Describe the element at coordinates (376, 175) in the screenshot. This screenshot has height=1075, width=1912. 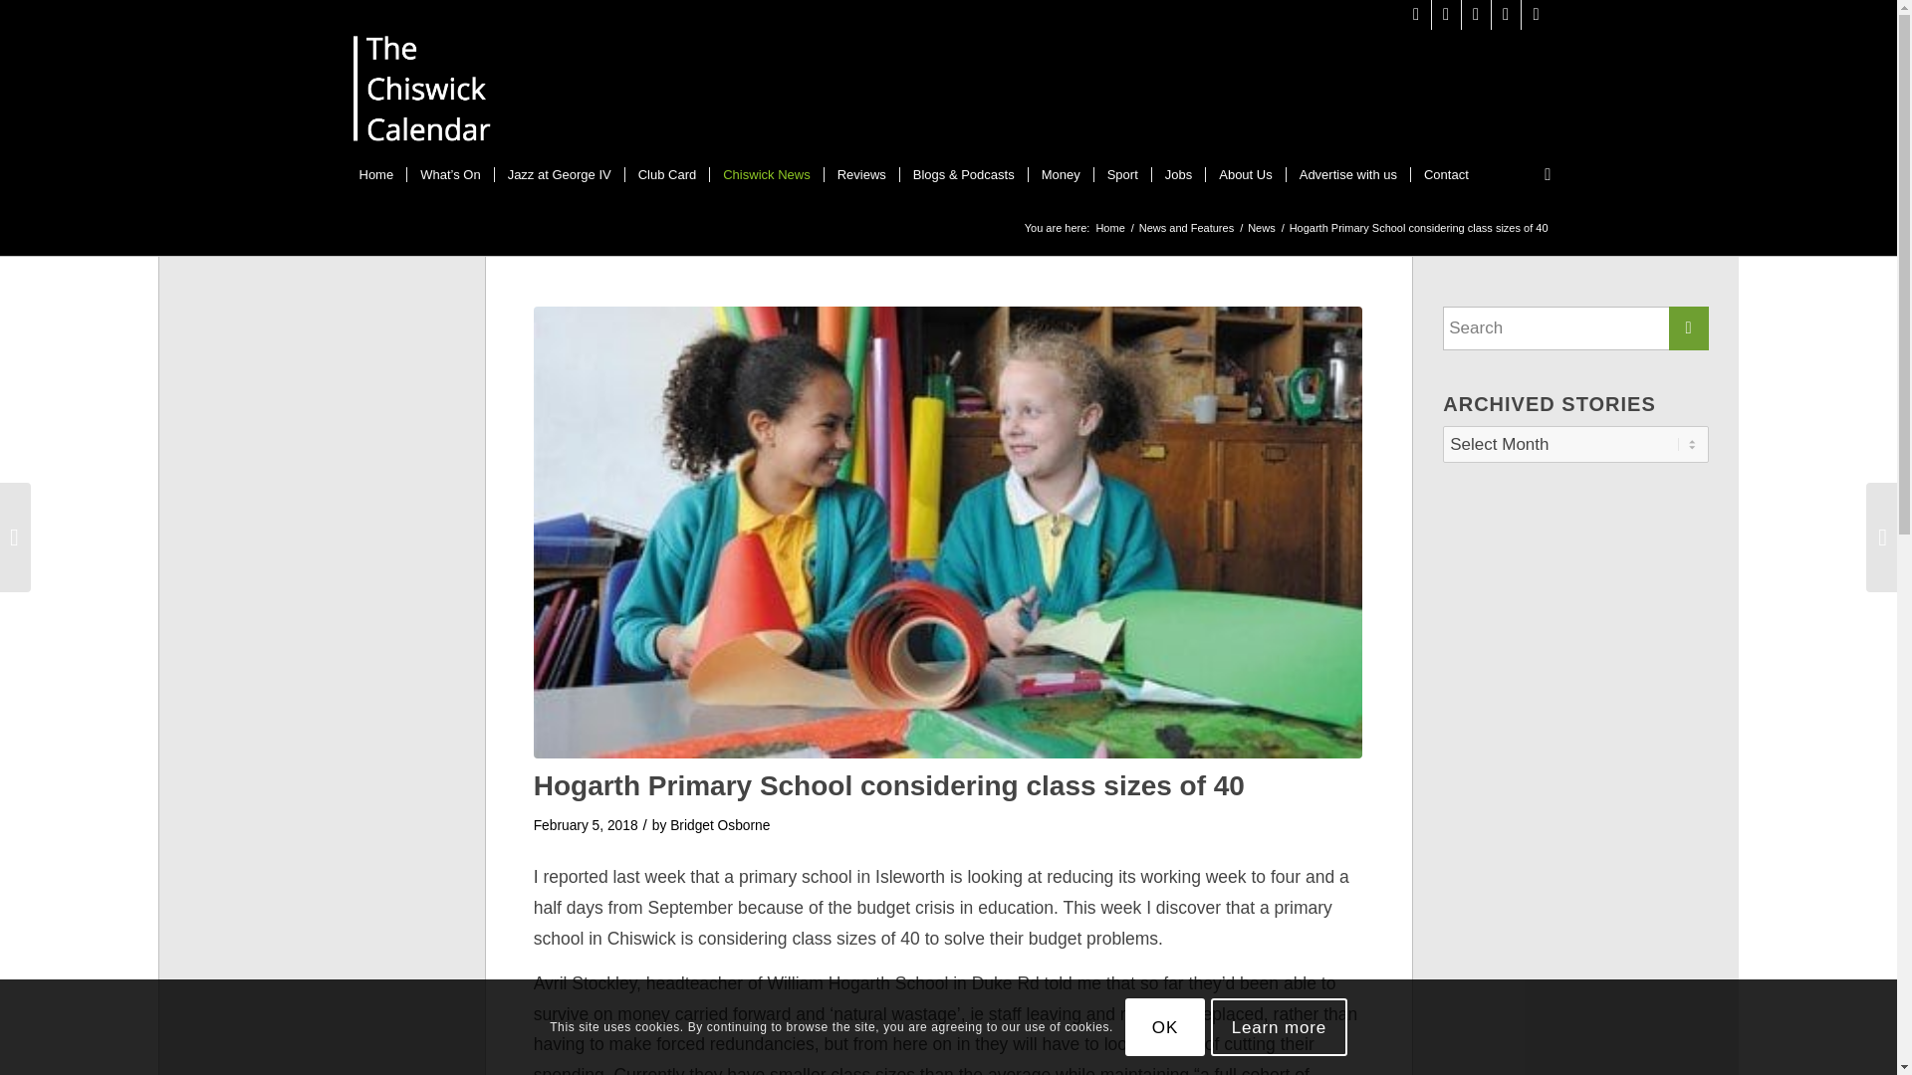
I see `Home` at that location.